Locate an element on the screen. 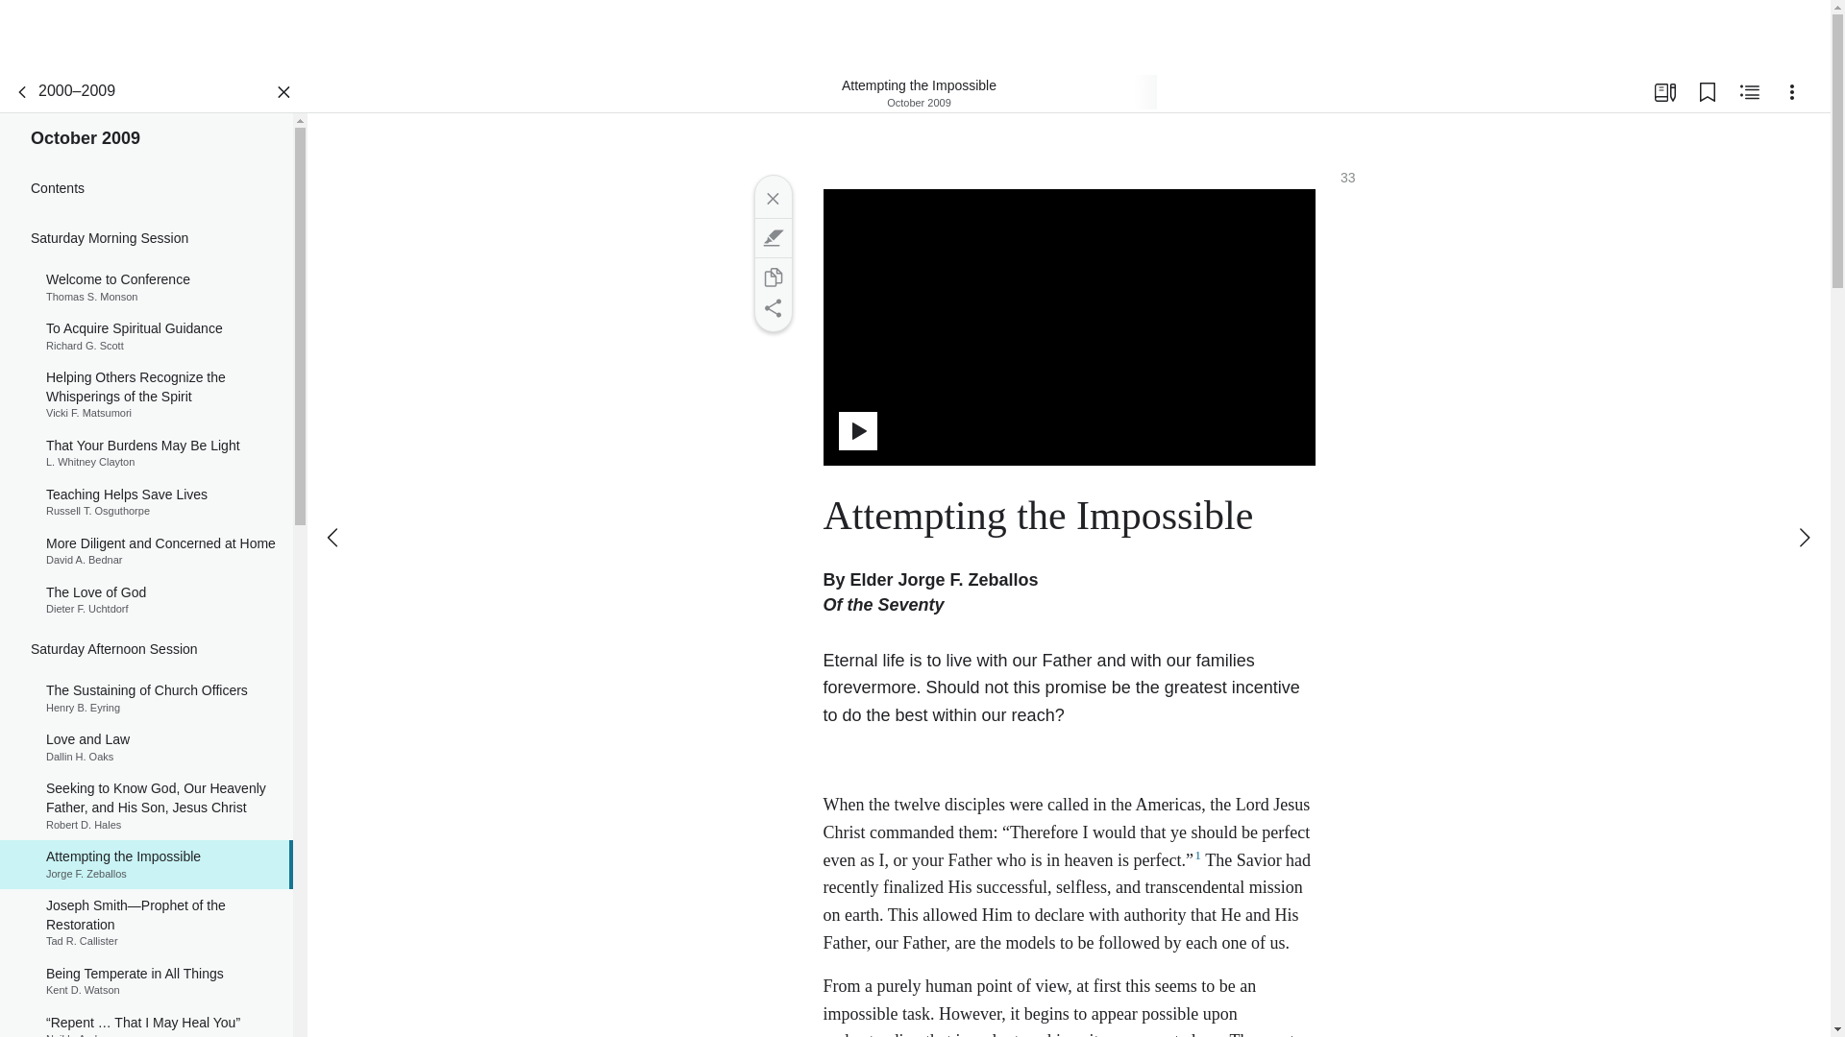 This screenshot has height=1037, width=1845. Copy is located at coordinates (772, 277).